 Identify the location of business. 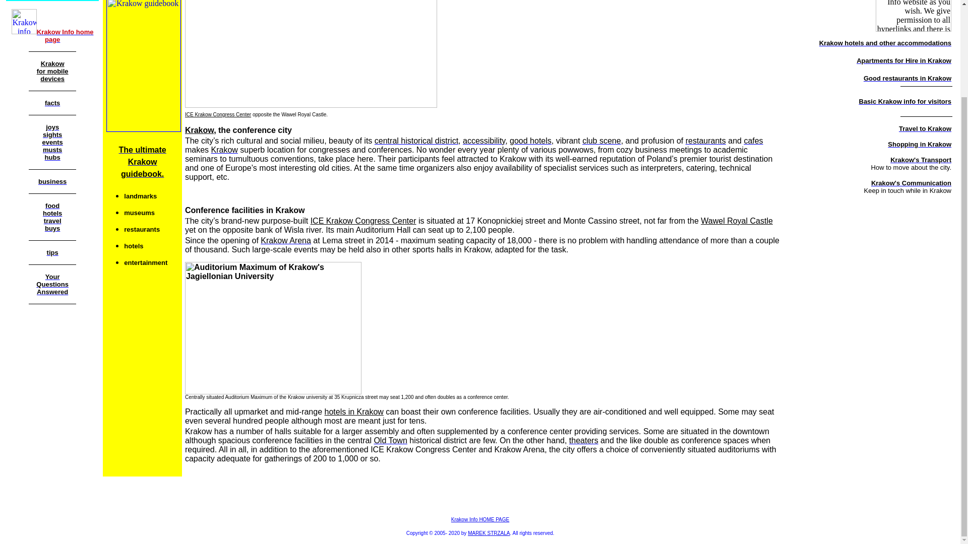
(52, 142).